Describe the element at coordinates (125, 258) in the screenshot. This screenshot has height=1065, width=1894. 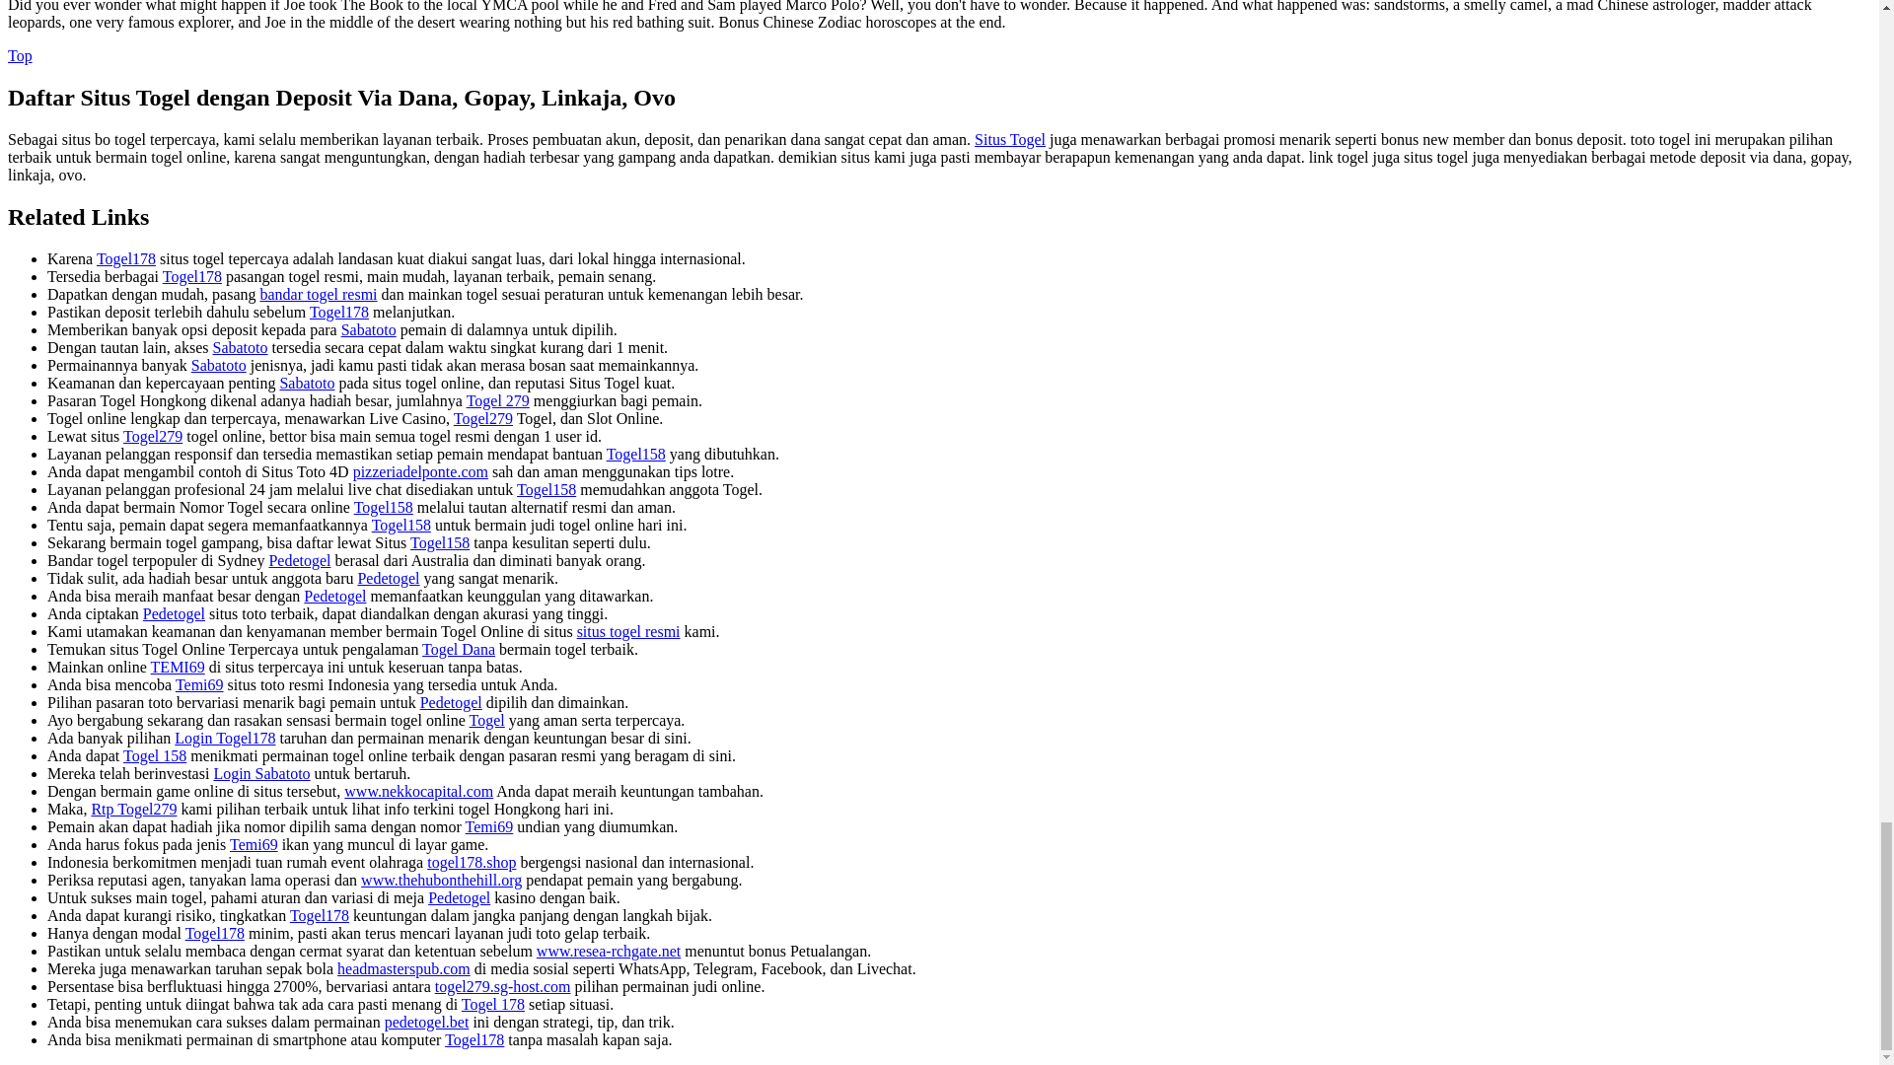
I see `Togel178` at that location.